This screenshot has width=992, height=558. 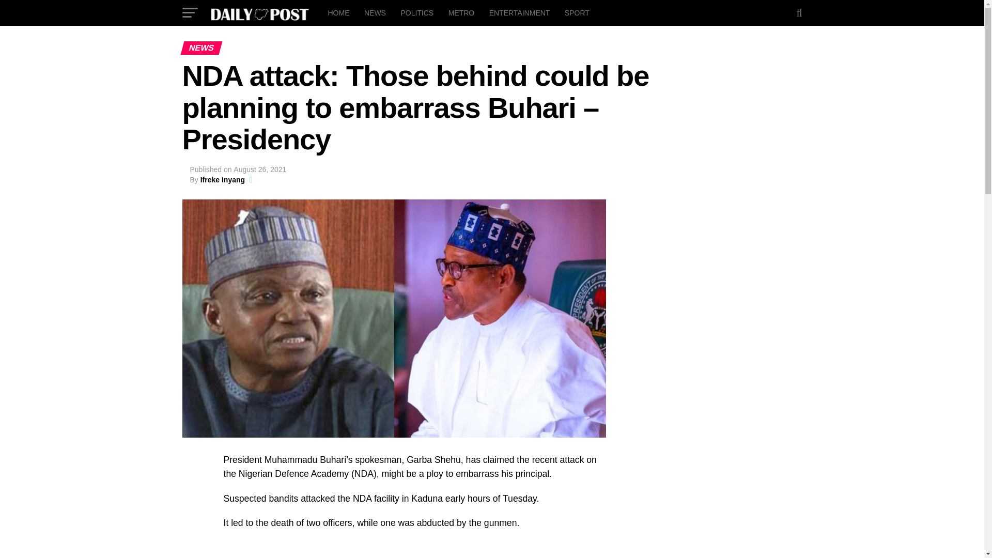 What do you see at coordinates (416, 12) in the screenshot?
I see `POLITICS` at bounding box center [416, 12].